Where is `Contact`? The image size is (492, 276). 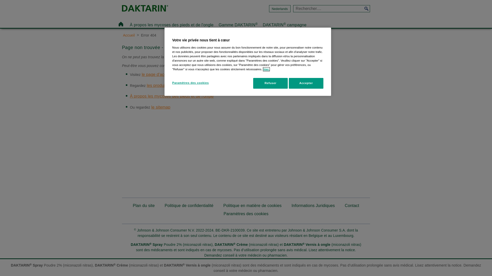 Contact is located at coordinates (352, 205).